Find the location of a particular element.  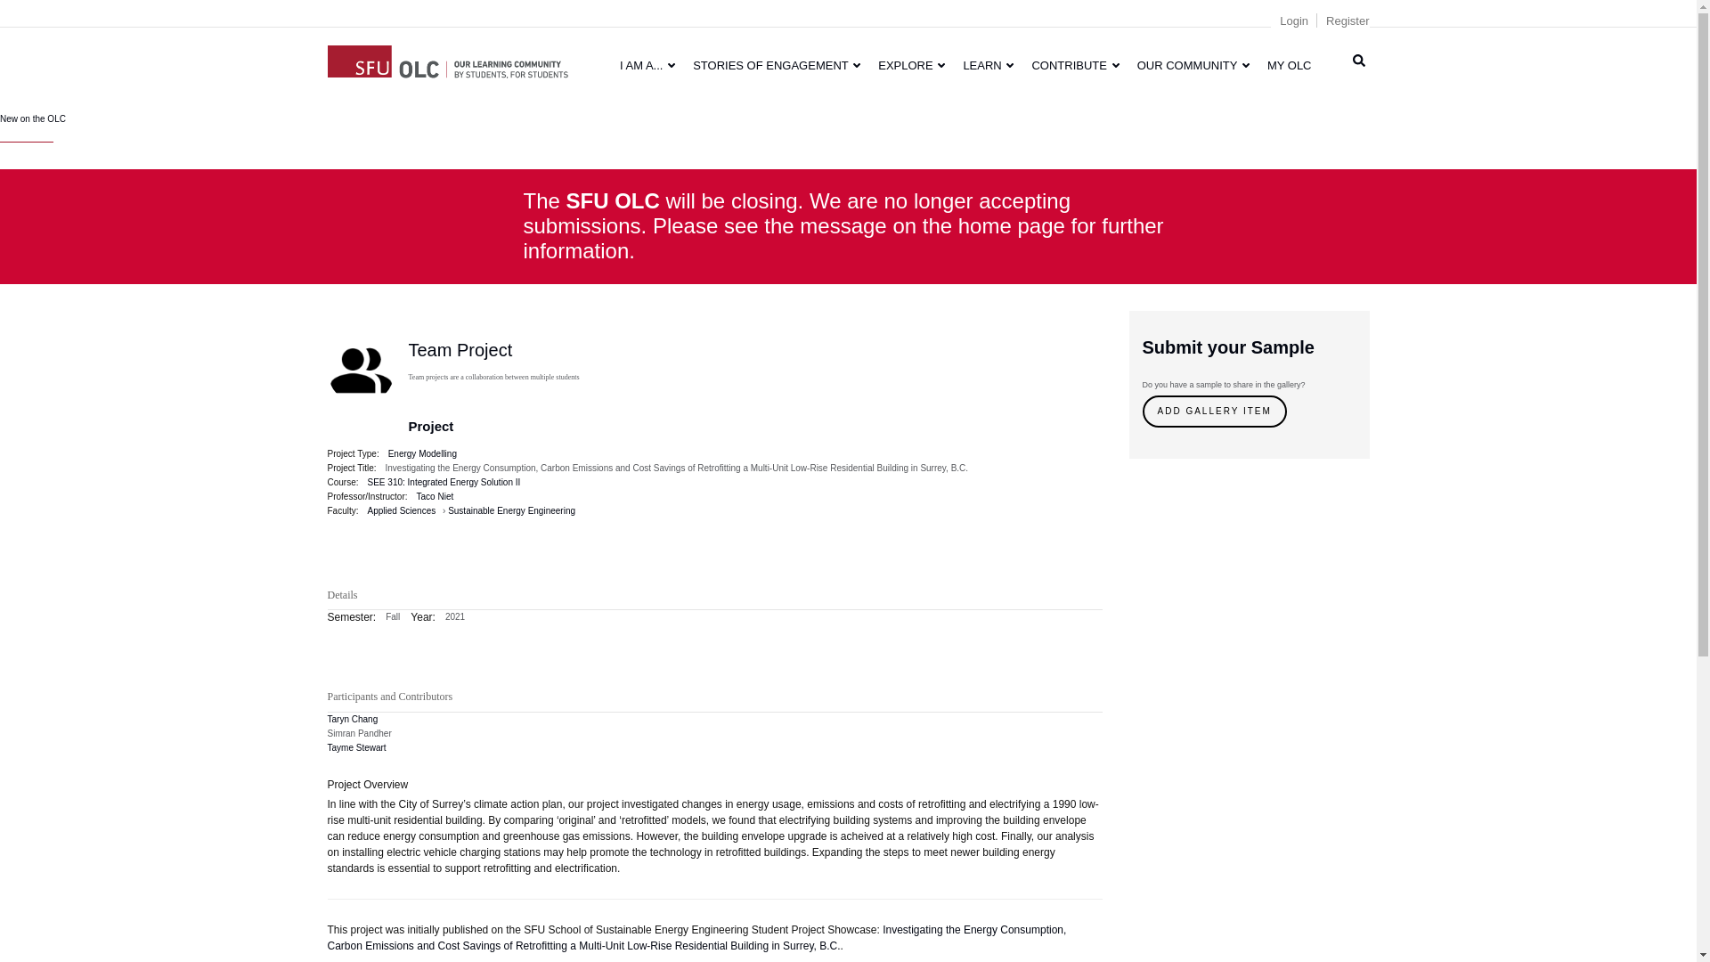

Register is located at coordinates (1348, 21).